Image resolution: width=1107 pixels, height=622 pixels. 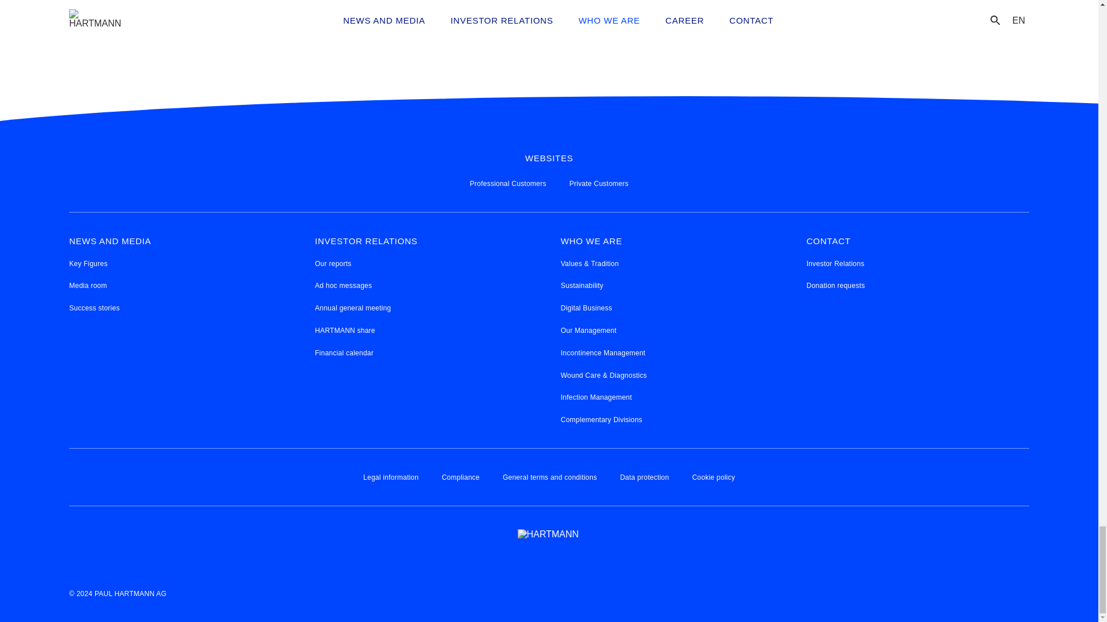 I want to click on Infection Management, so click(x=596, y=397).